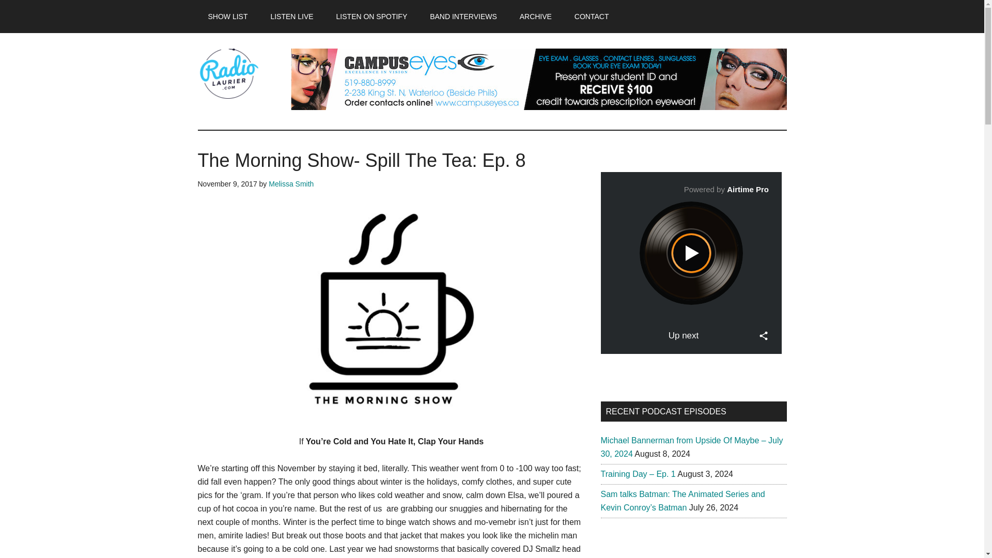 Image resolution: width=992 pixels, height=558 pixels. I want to click on CONTACT, so click(592, 17).